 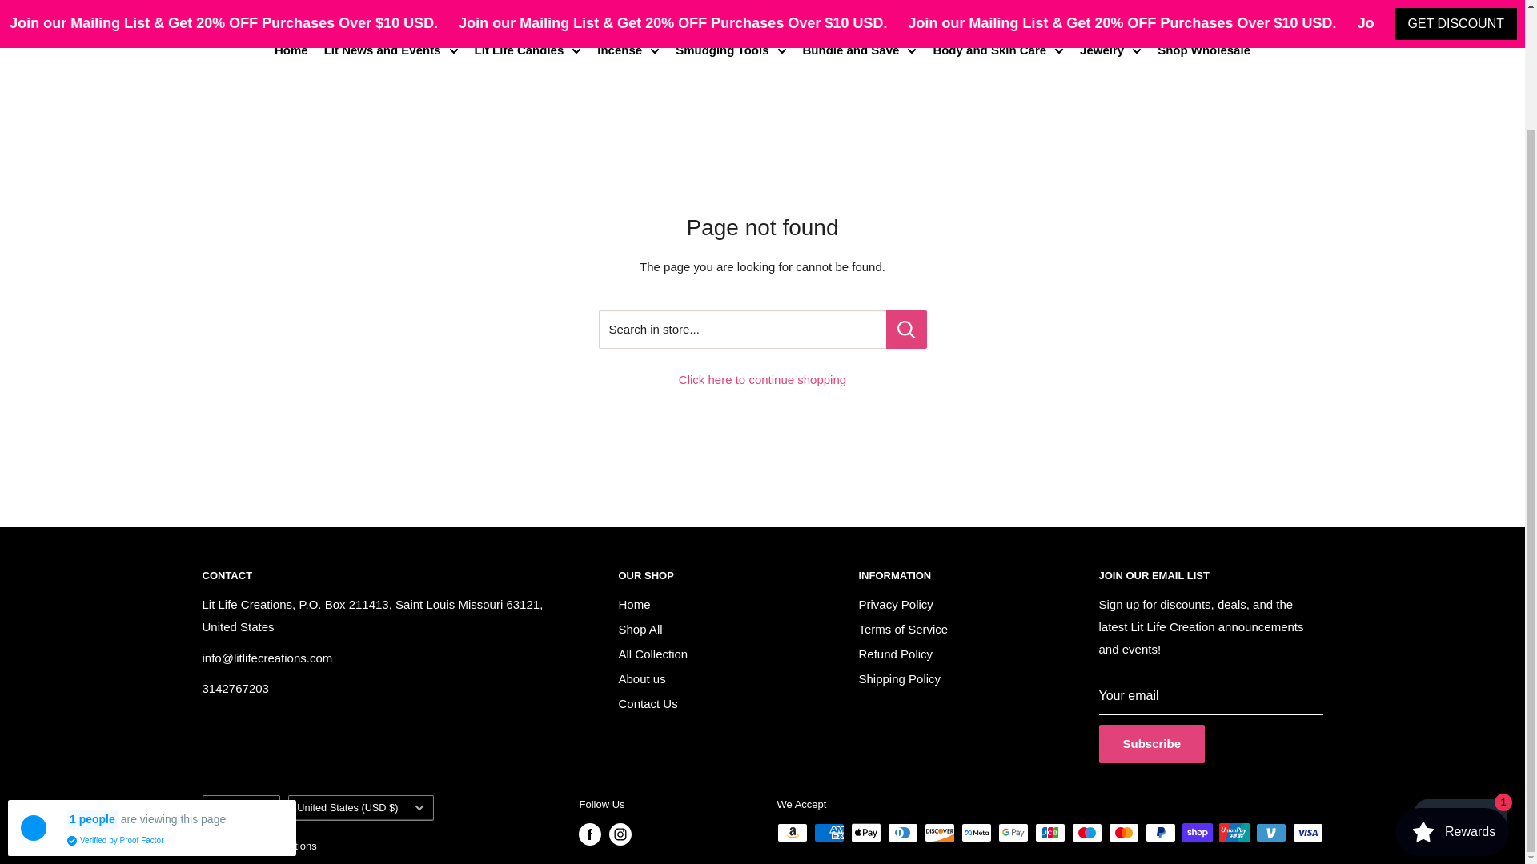 What do you see at coordinates (1452, 691) in the screenshot?
I see `Smile.io Rewards Program Launcher` at bounding box center [1452, 691].